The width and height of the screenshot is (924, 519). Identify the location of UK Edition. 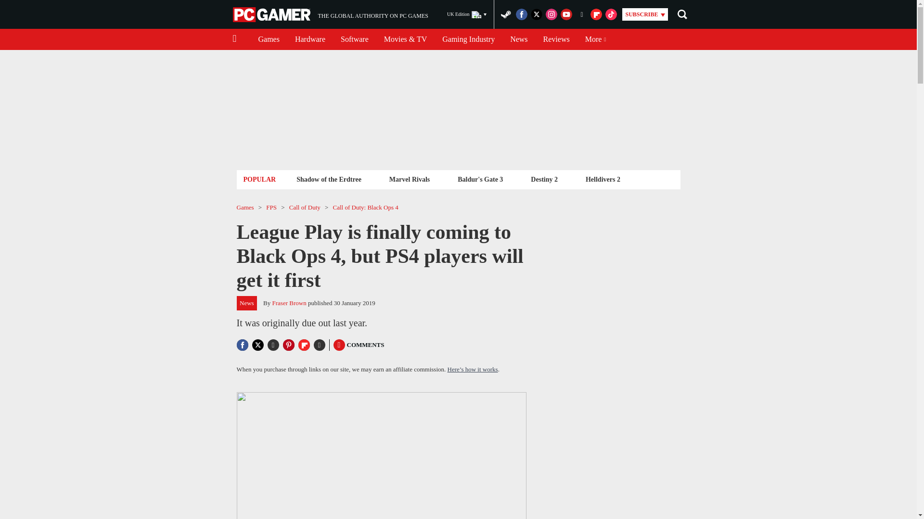
(329, 179).